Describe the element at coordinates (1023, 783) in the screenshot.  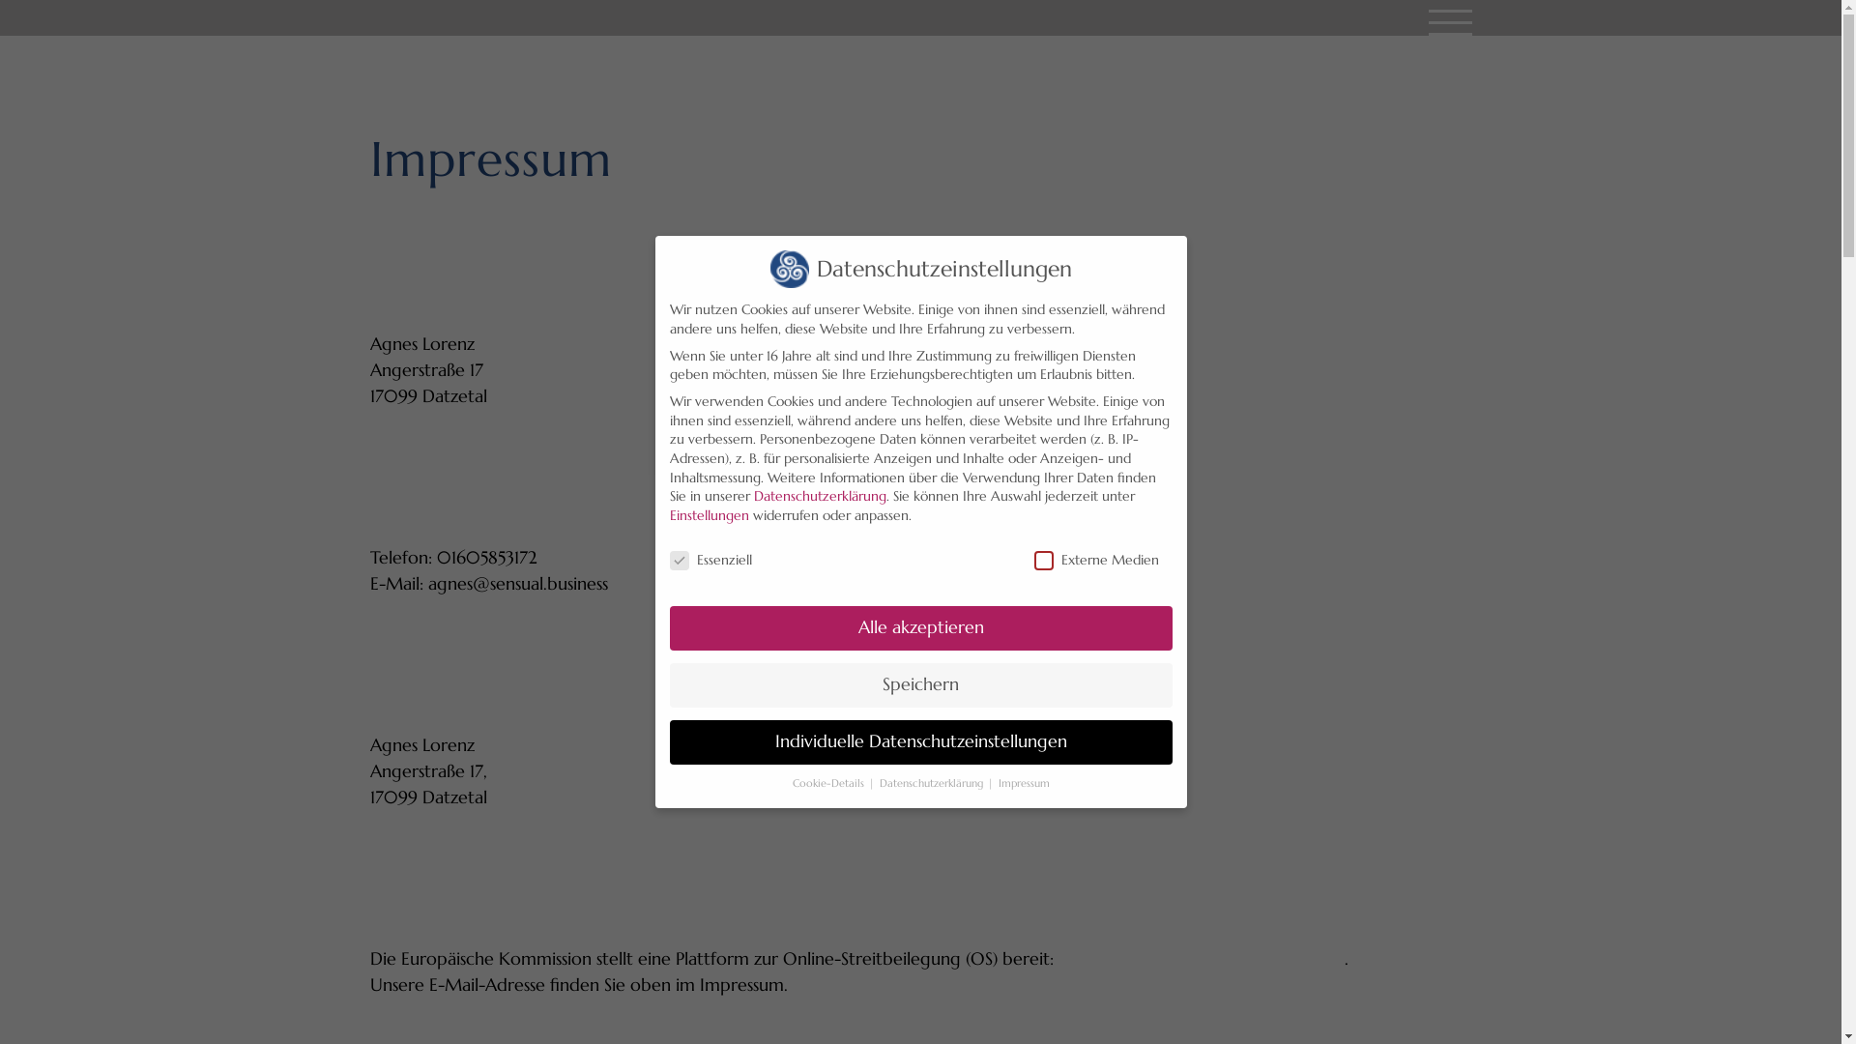
I see `Impressum` at that location.